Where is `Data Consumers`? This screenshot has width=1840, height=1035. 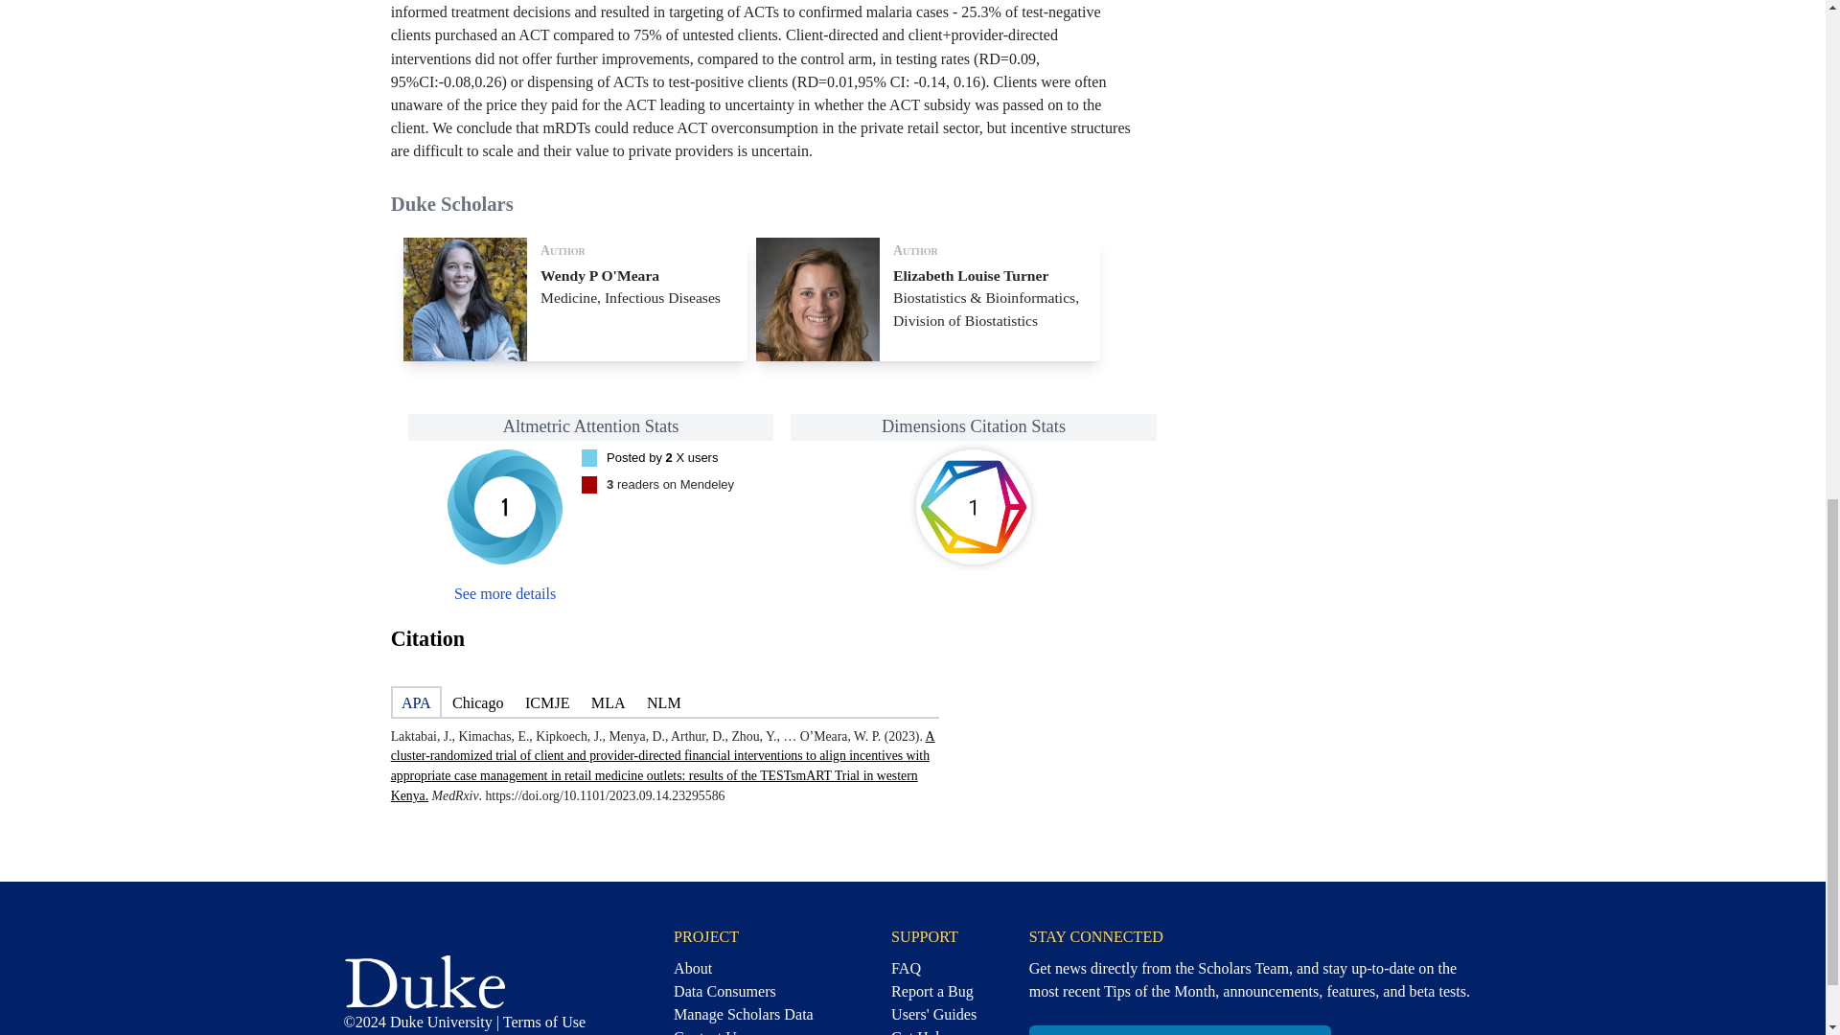 Data Consumers is located at coordinates (743, 991).